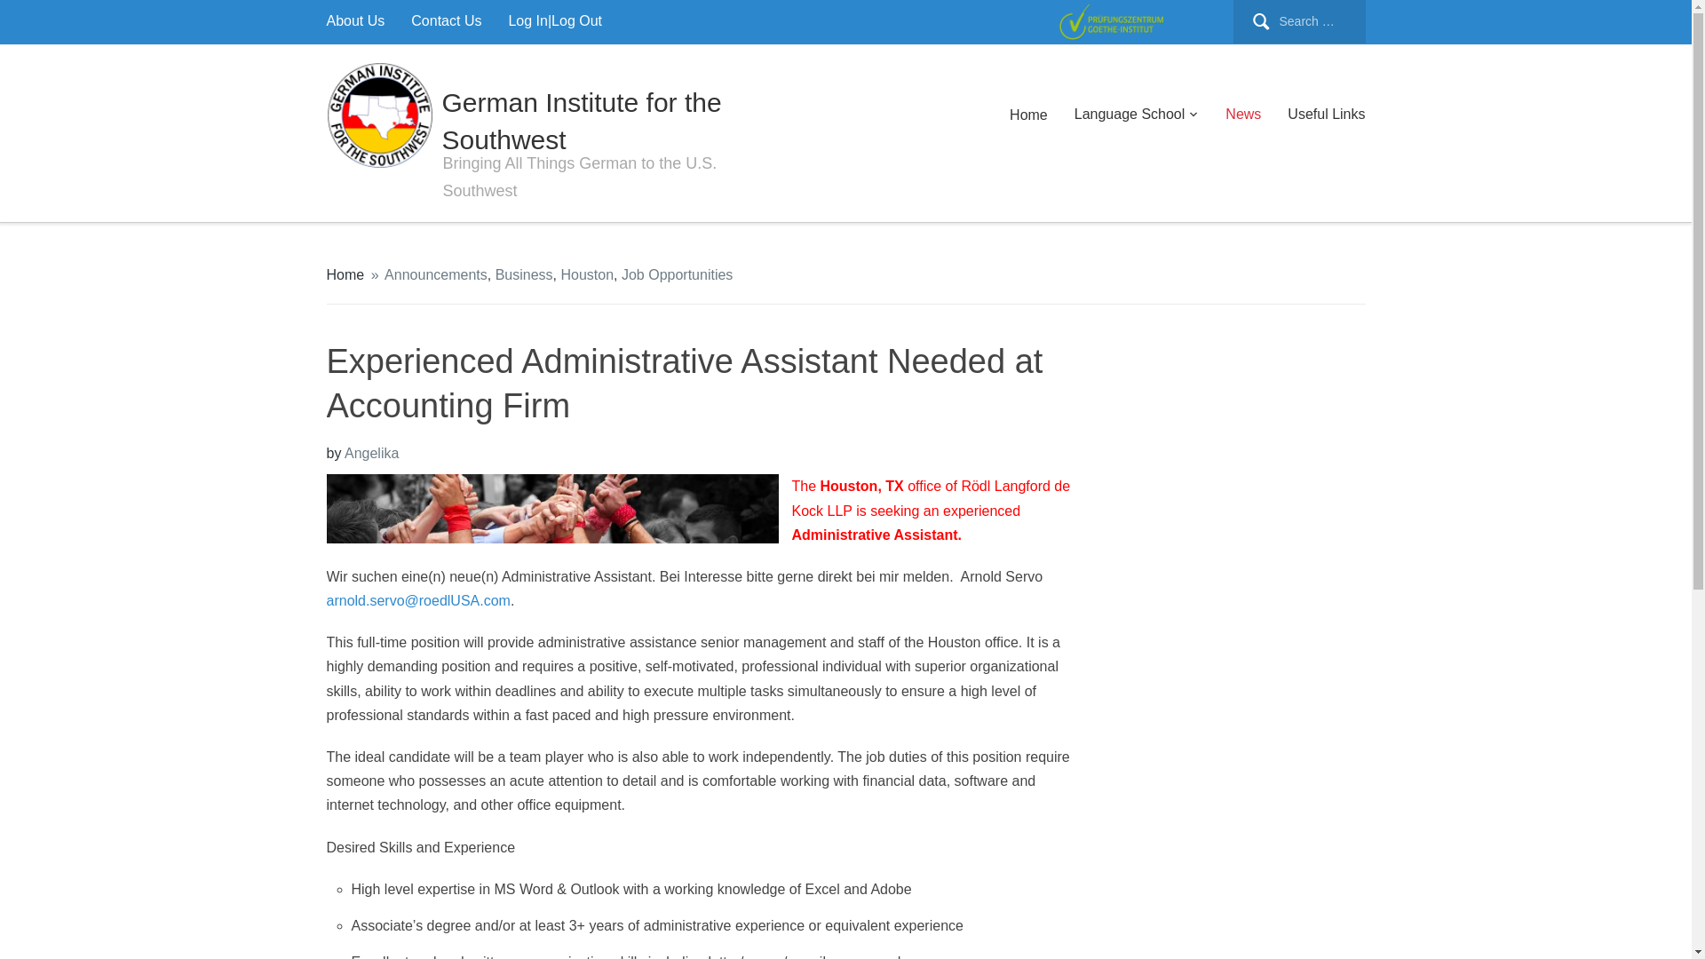 The height and width of the screenshot is (959, 1705). What do you see at coordinates (436, 274) in the screenshot?
I see `Announcements` at bounding box center [436, 274].